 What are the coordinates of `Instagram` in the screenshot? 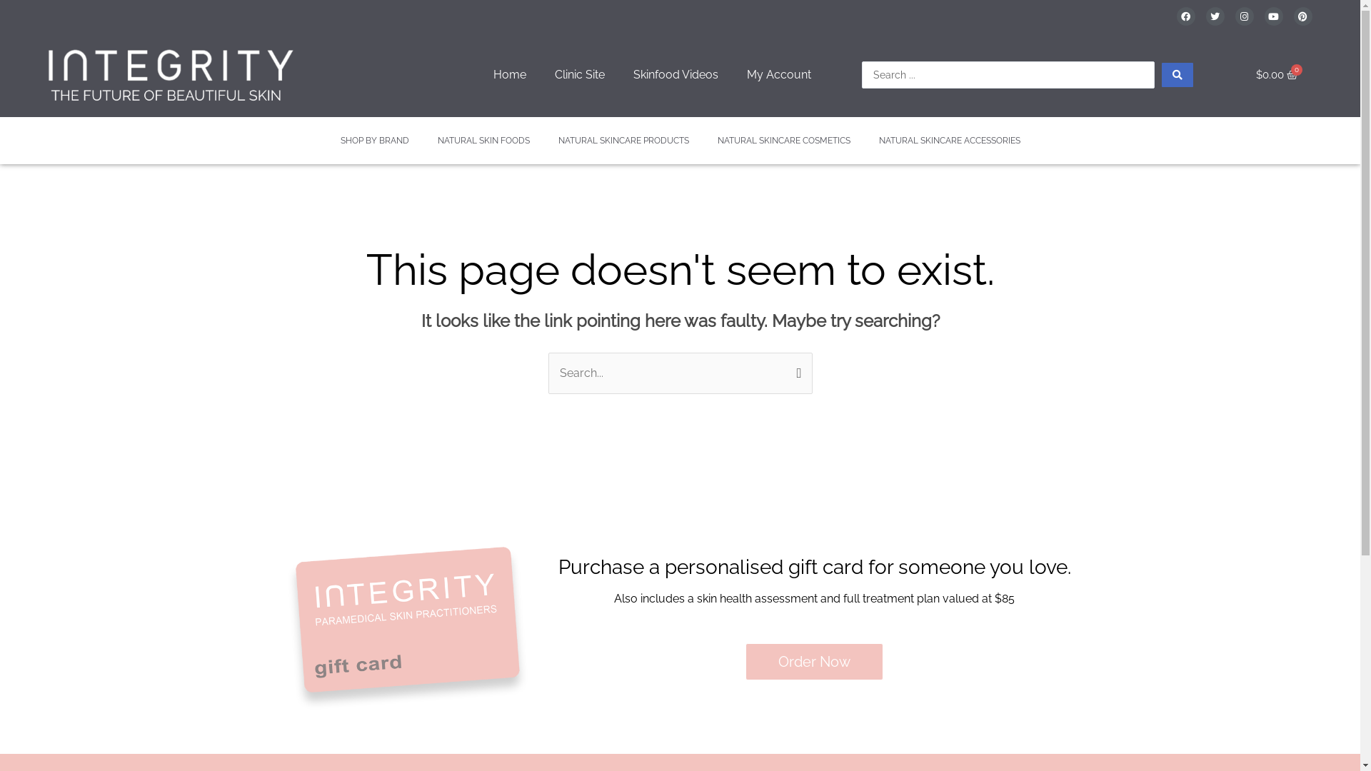 It's located at (1245, 16).